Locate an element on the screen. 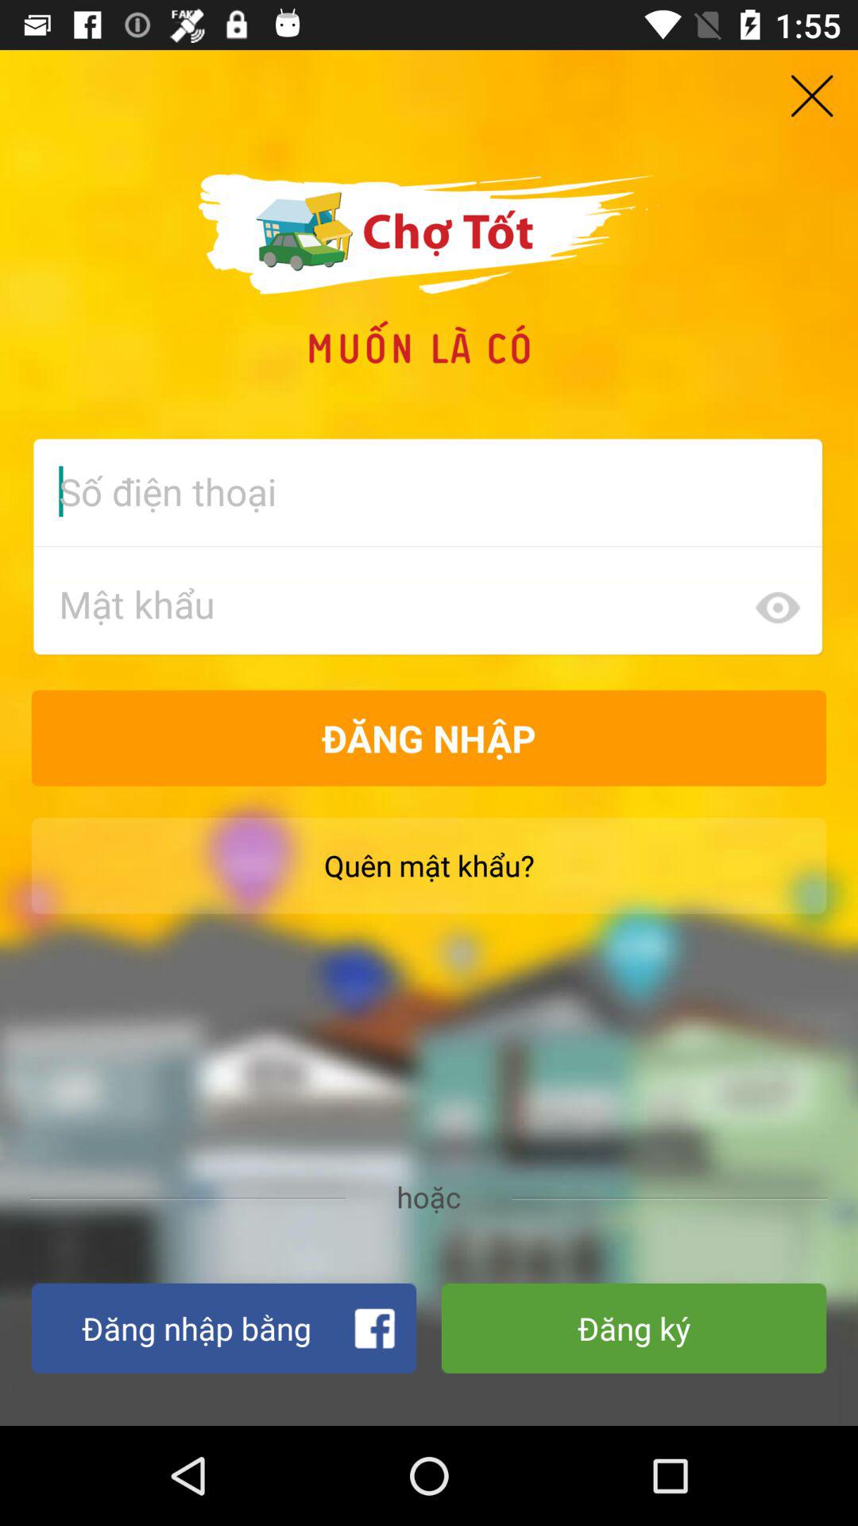 This screenshot has height=1526, width=858. click on the button below the second text field is located at coordinates (429, 738).